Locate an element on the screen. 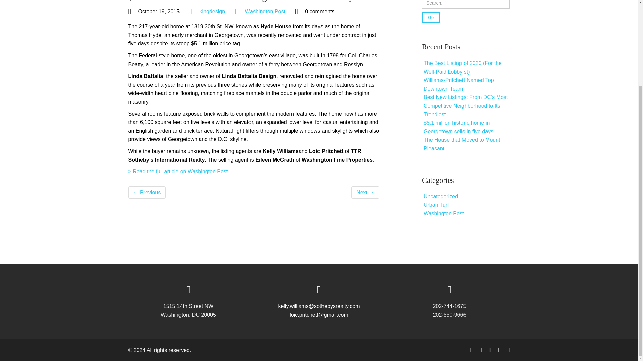 The height and width of the screenshot is (361, 643). Washington Post is located at coordinates (265, 11).